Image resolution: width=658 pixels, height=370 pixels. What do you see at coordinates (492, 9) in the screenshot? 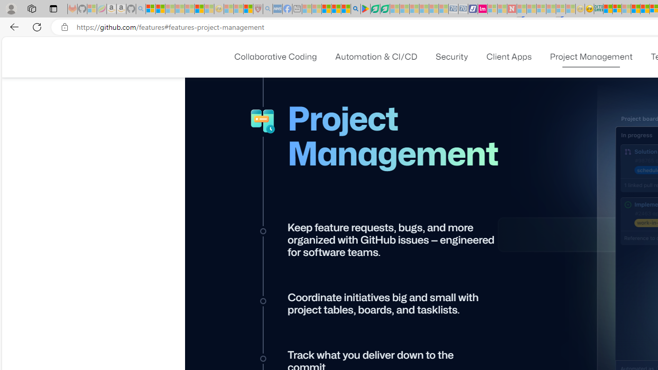
I see `Microsoft account | Privacy - Sleeping` at bounding box center [492, 9].